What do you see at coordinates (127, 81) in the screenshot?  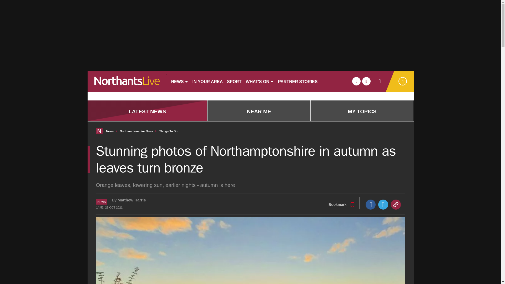 I see `northantslive` at bounding box center [127, 81].